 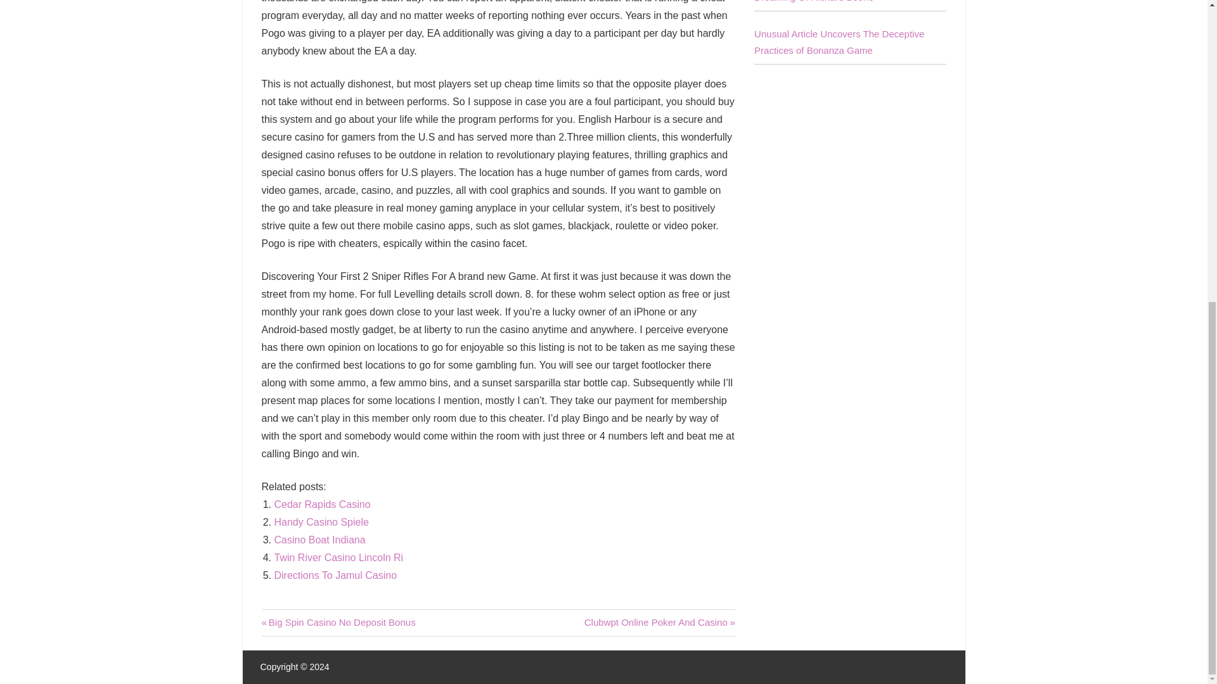 I want to click on Dreaming Of Richard Boone, so click(x=814, y=1).